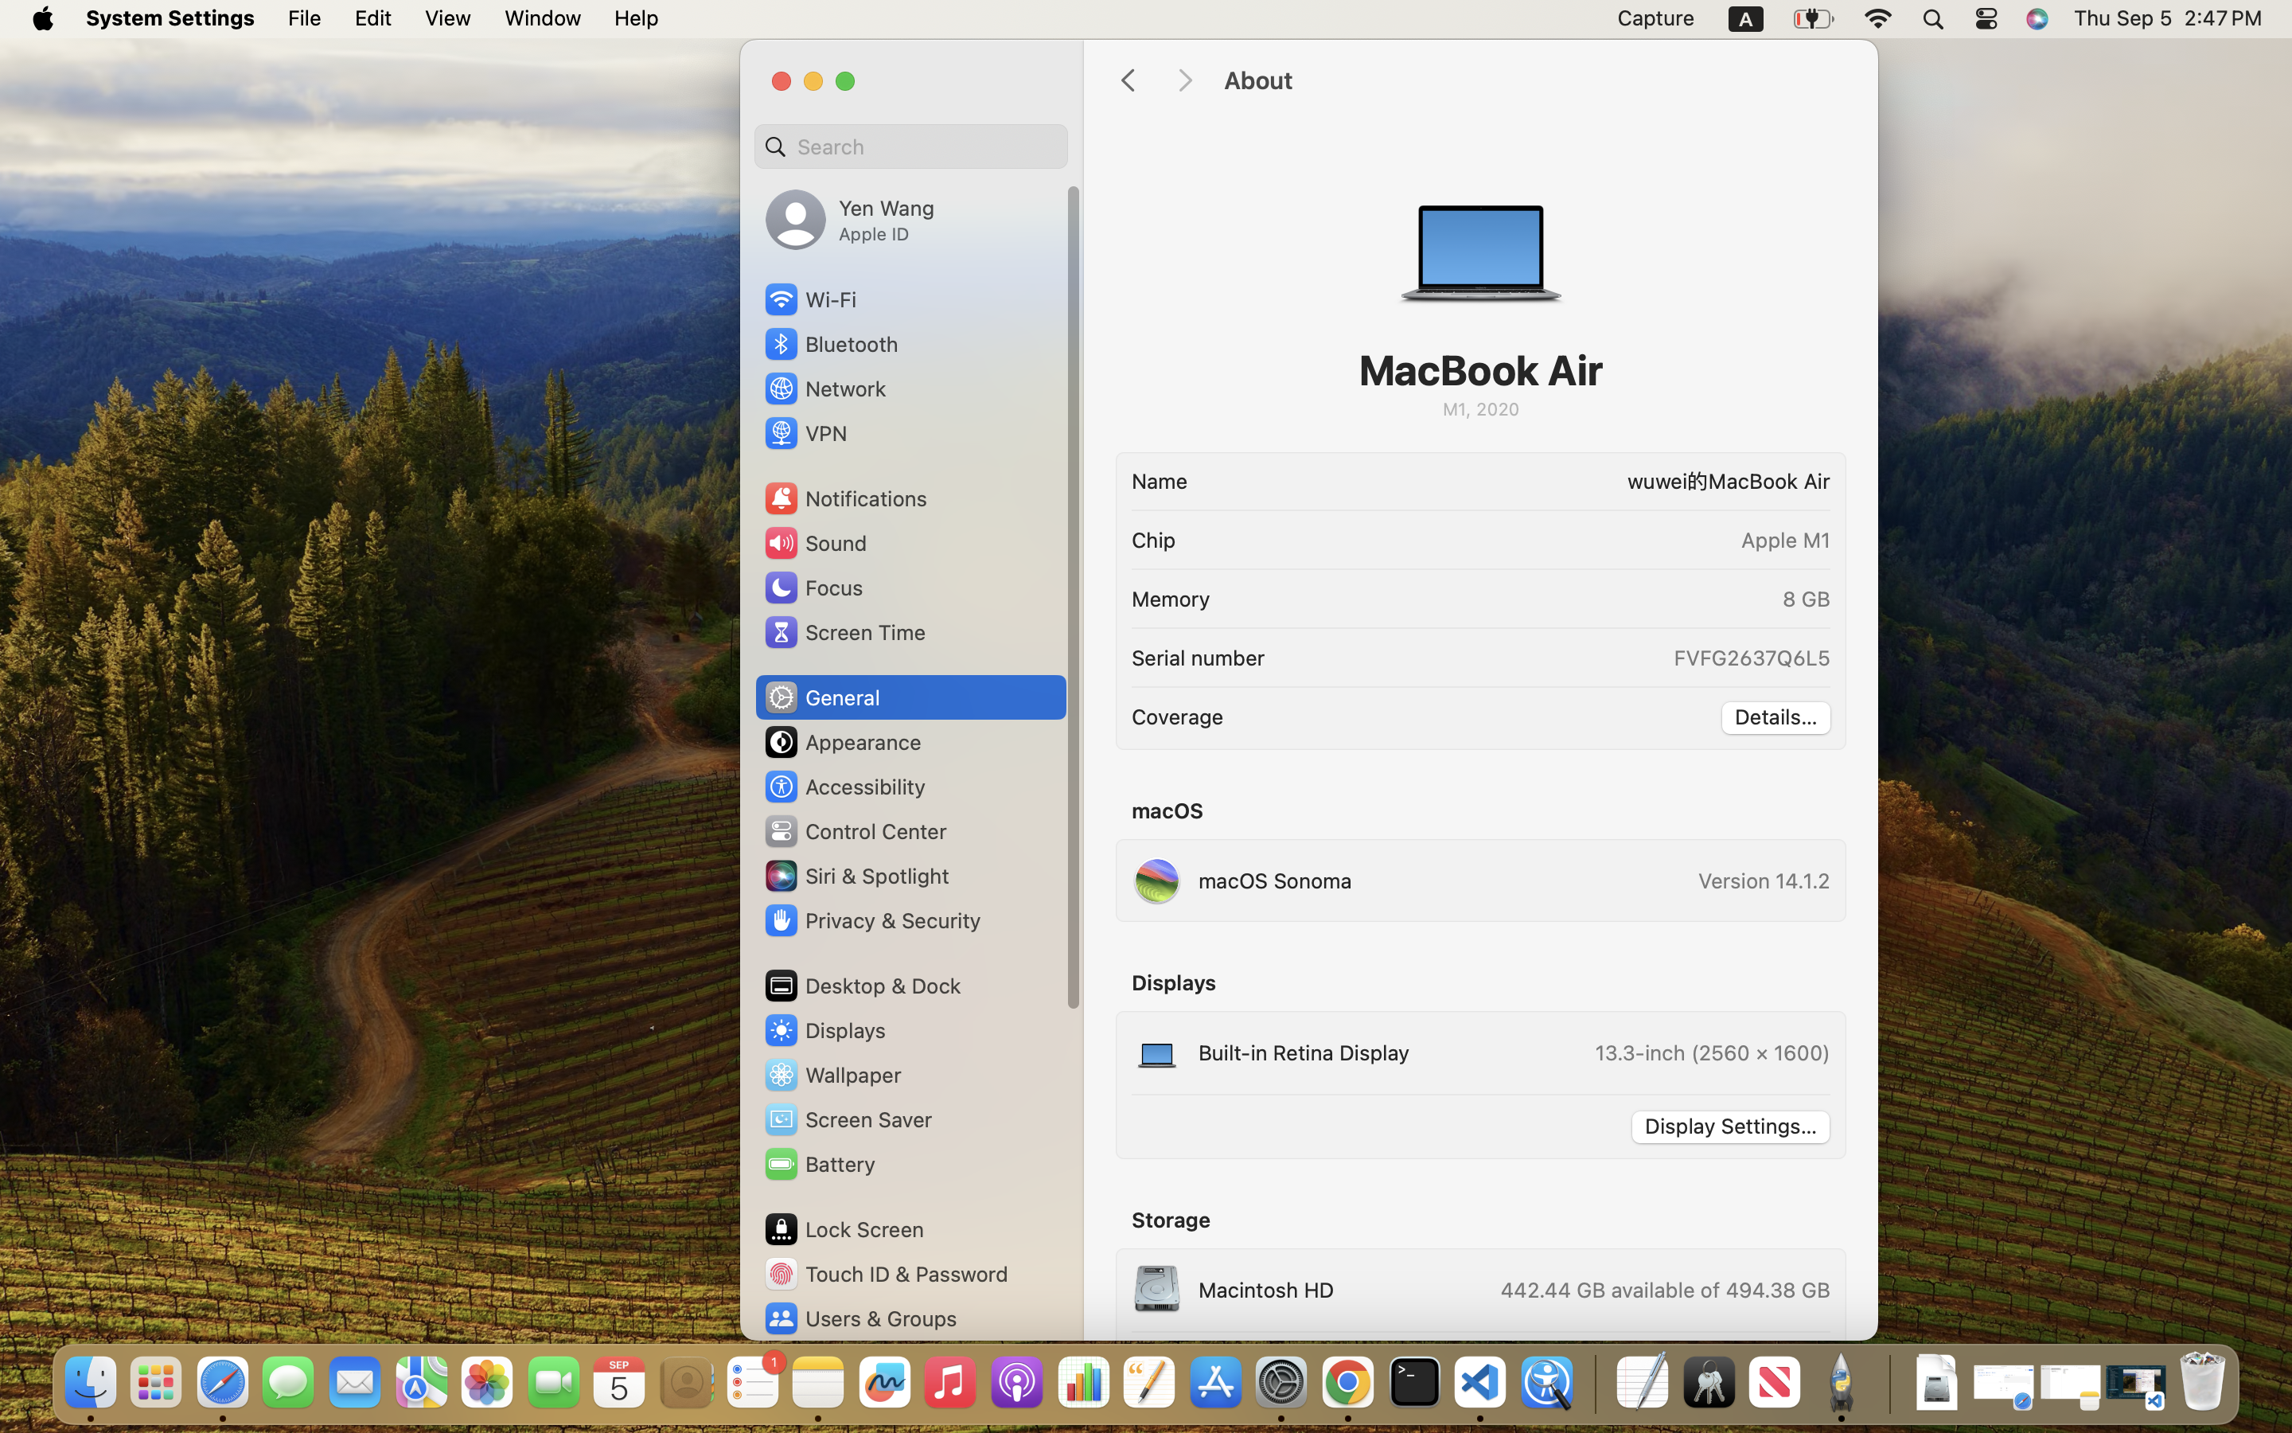  I want to click on Yen Wang, Apple ID, so click(850, 220).